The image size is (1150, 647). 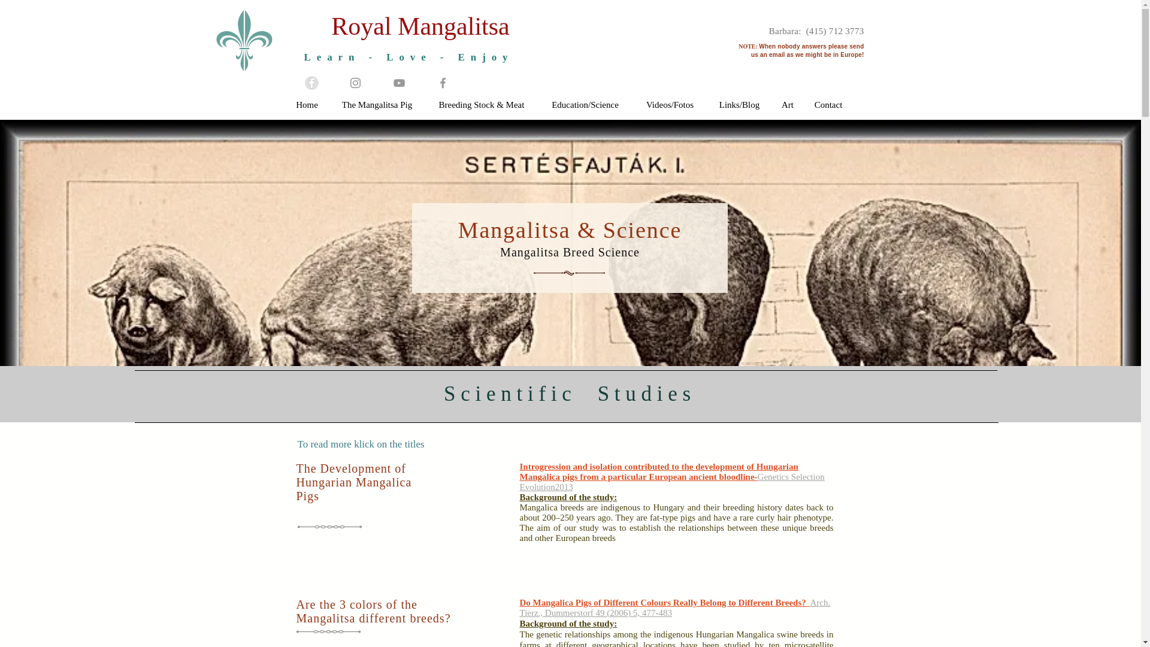 I want to click on Contact, so click(x=828, y=104).